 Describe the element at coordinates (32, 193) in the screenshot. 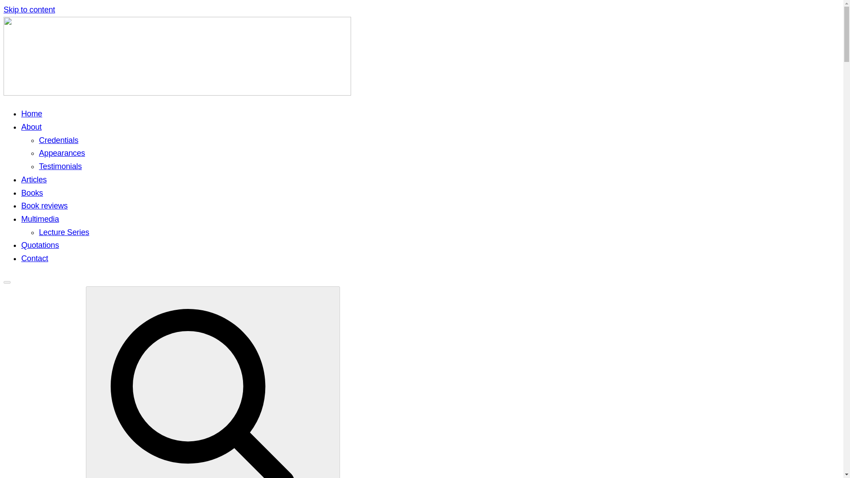

I see `Books` at that location.